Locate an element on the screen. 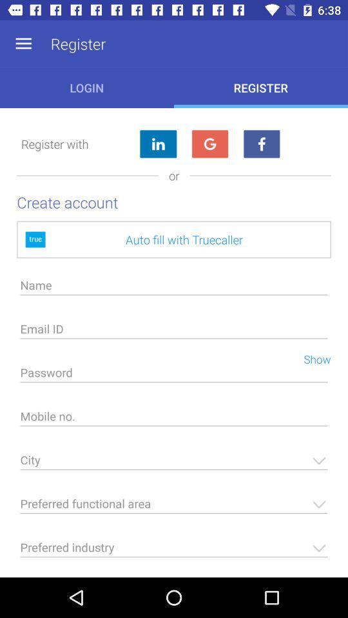 This screenshot has height=618, width=348. preferred functional area field is located at coordinates (174, 507).